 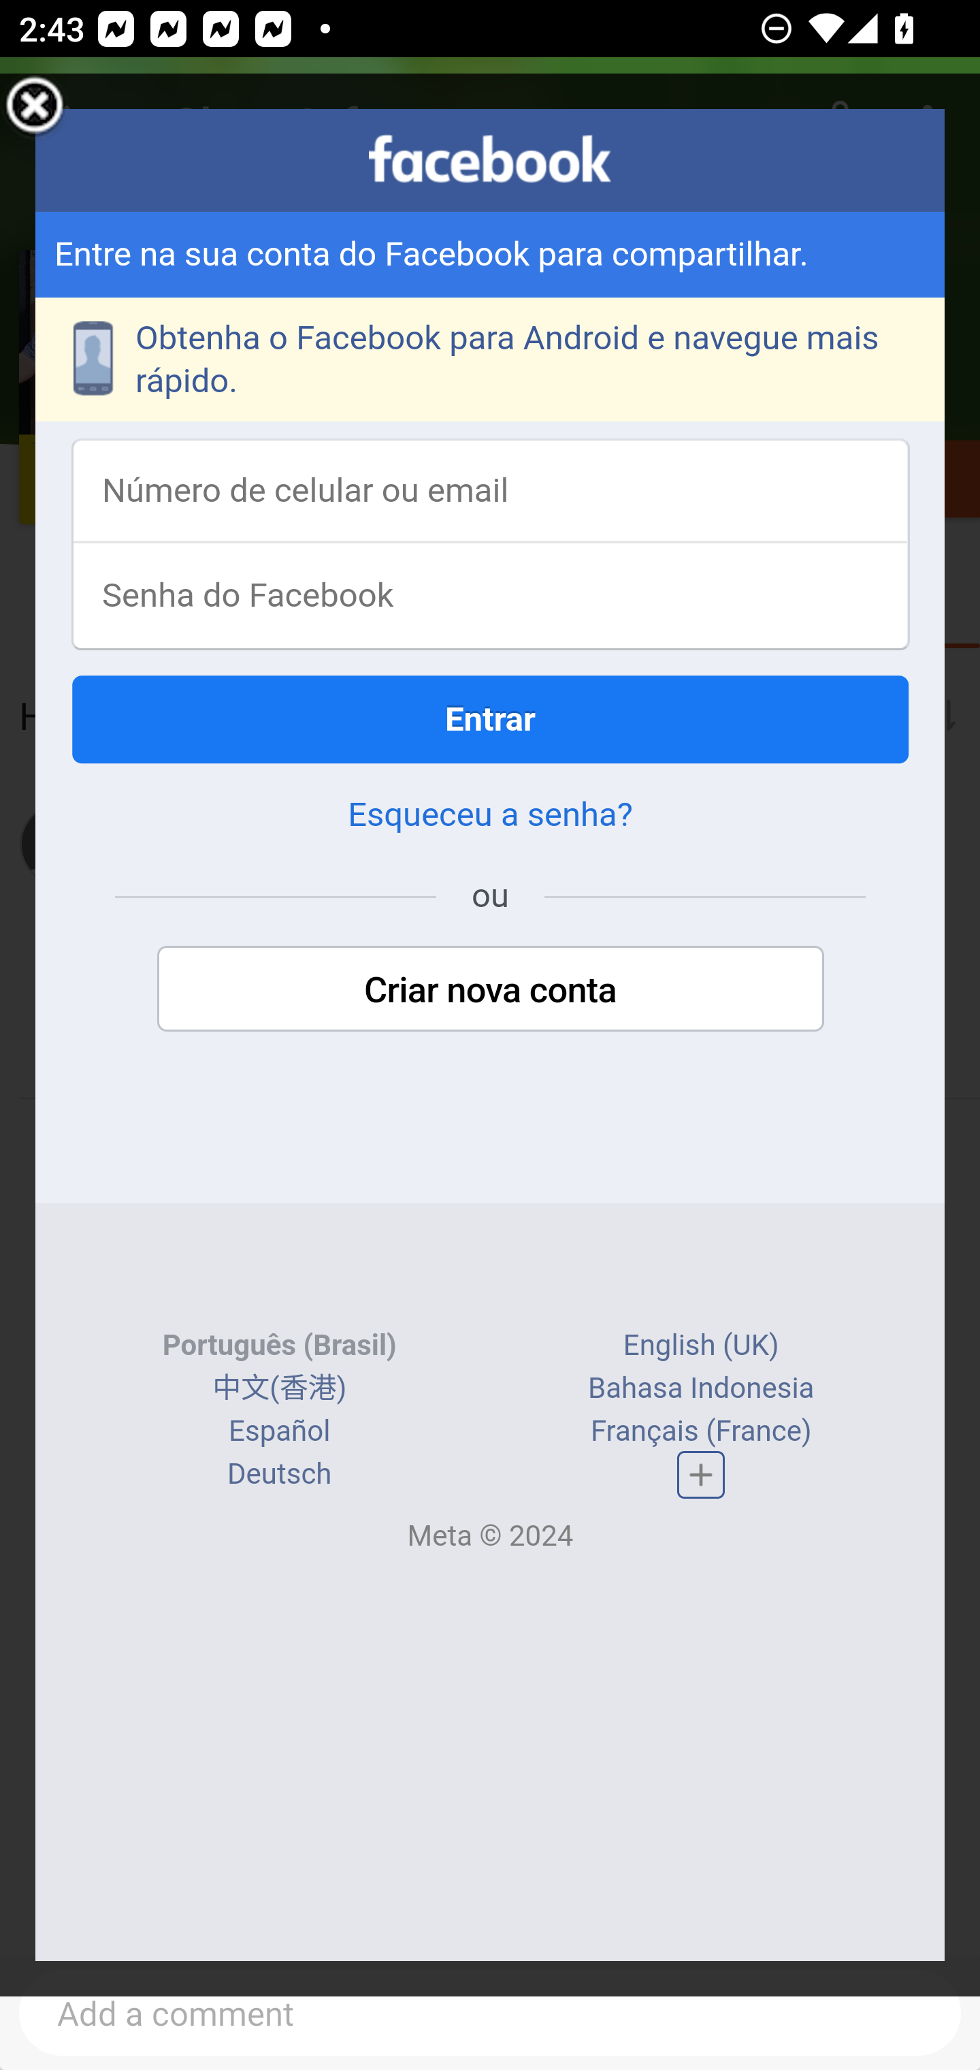 What do you see at coordinates (280, 1433) in the screenshot?
I see `Español` at bounding box center [280, 1433].